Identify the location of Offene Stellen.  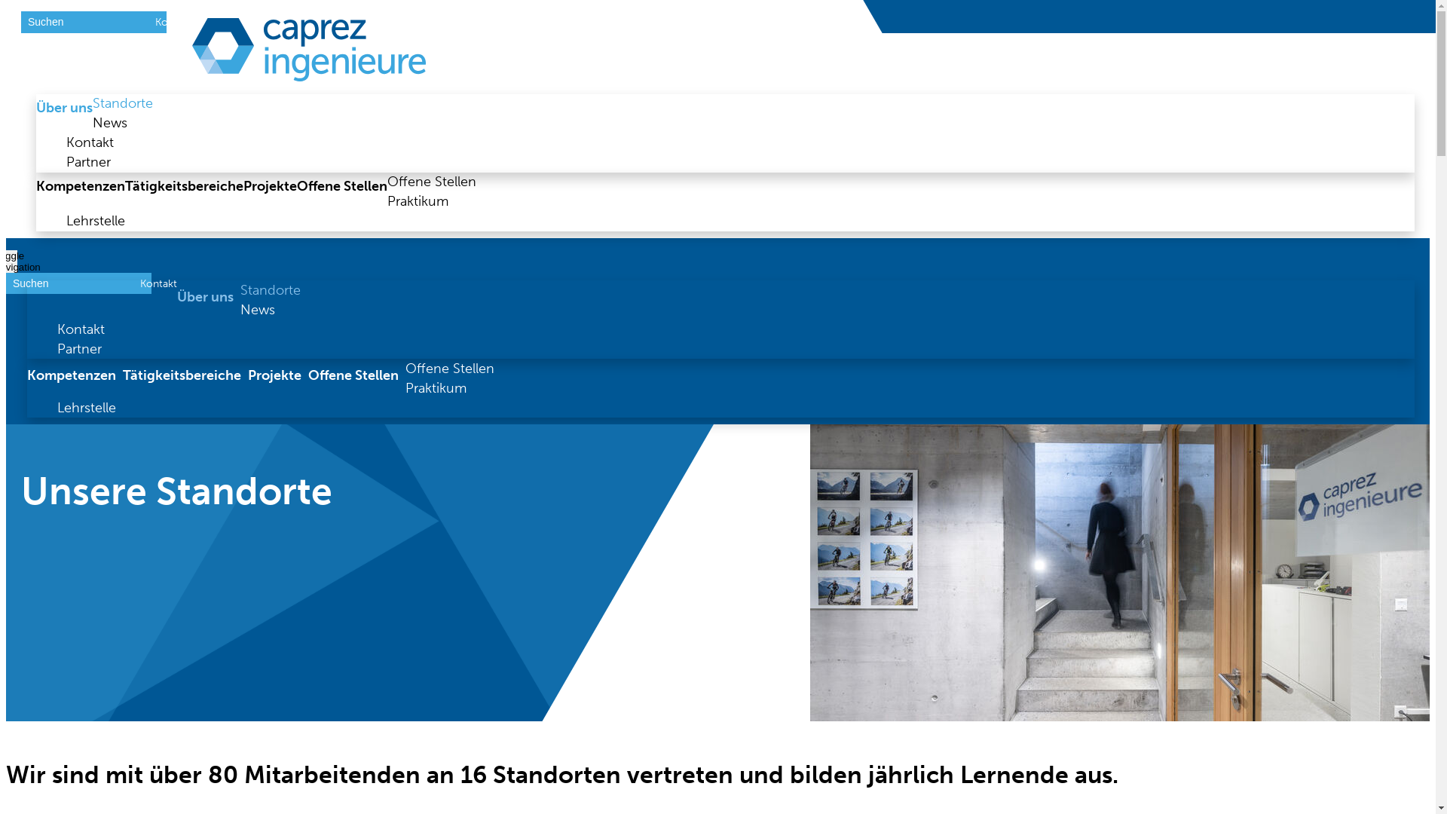
(432, 182).